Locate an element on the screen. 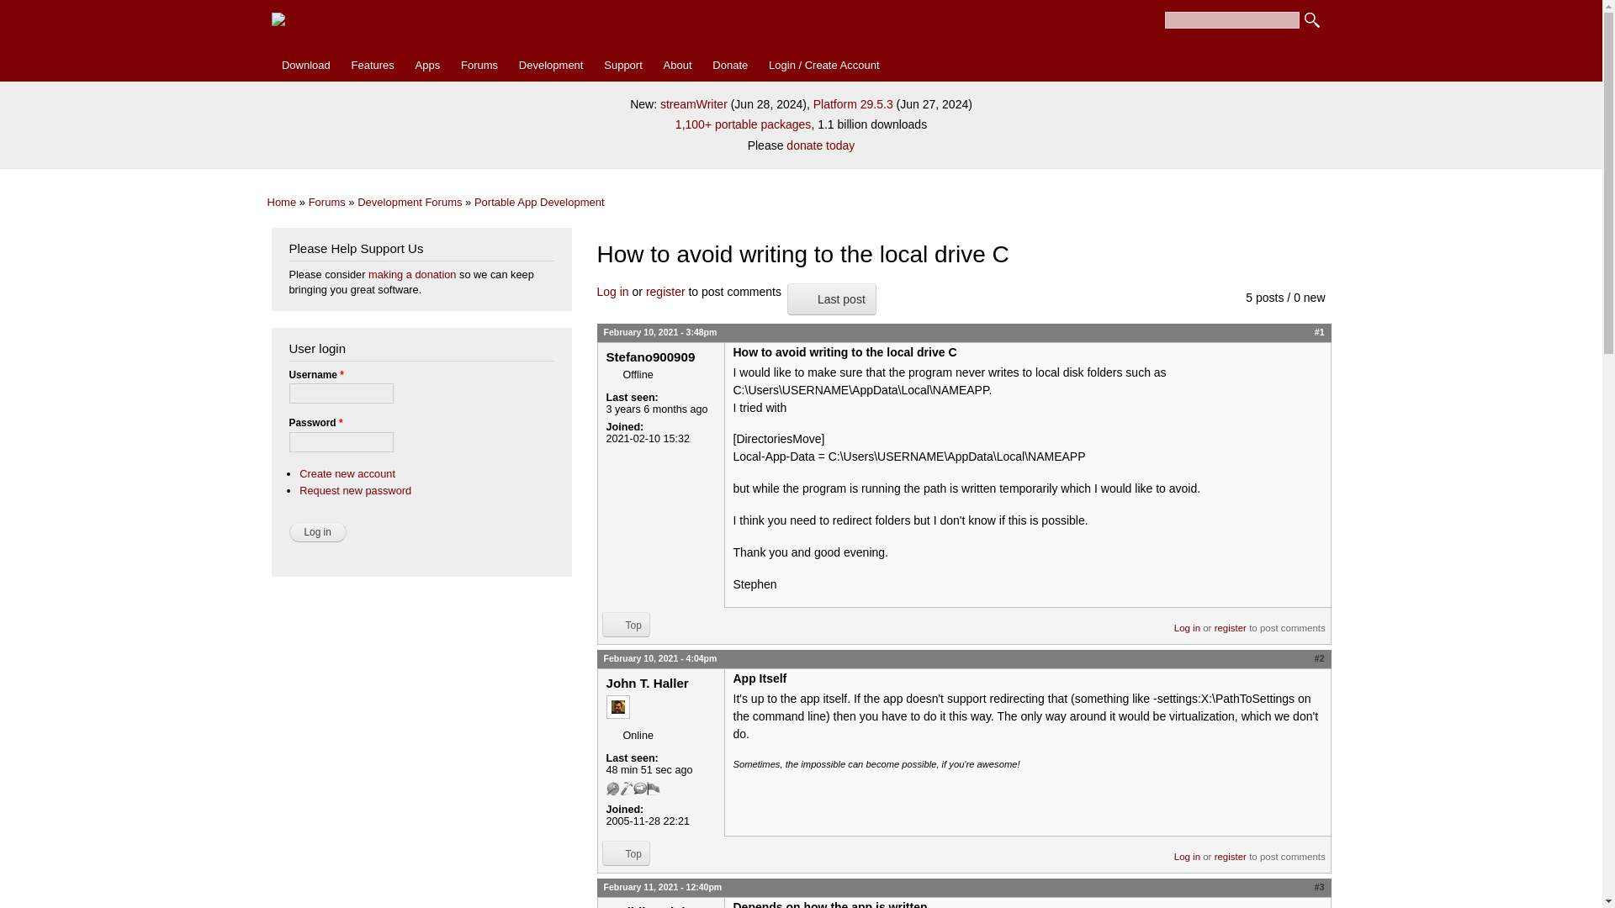 Image resolution: width=1615 pixels, height=908 pixels. Enter the terms you wish to search for. is located at coordinates (1231, 20).